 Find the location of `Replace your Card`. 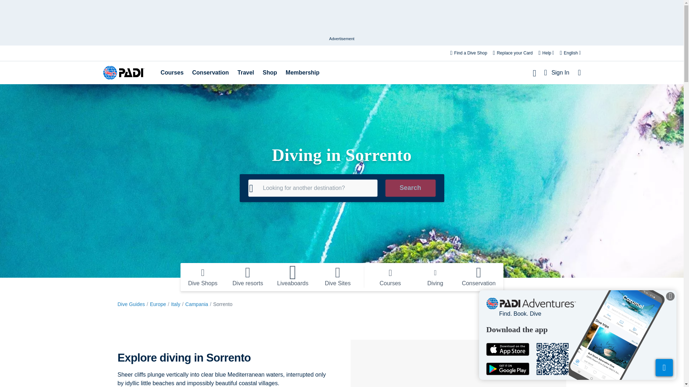

Replace your Card is located at coordinates (513, 53).